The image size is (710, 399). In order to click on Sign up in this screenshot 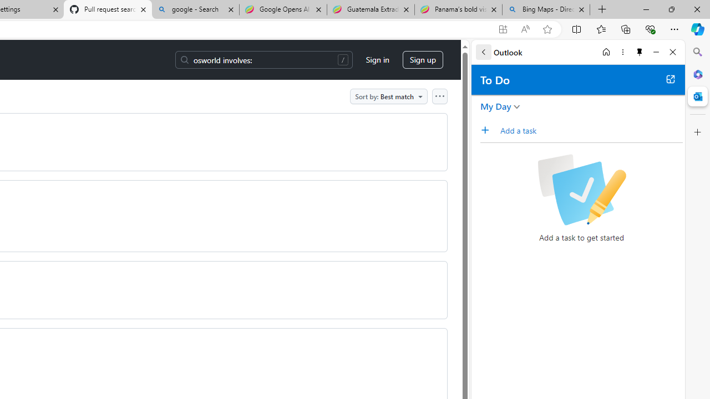, I will do `click(423, 60)`.